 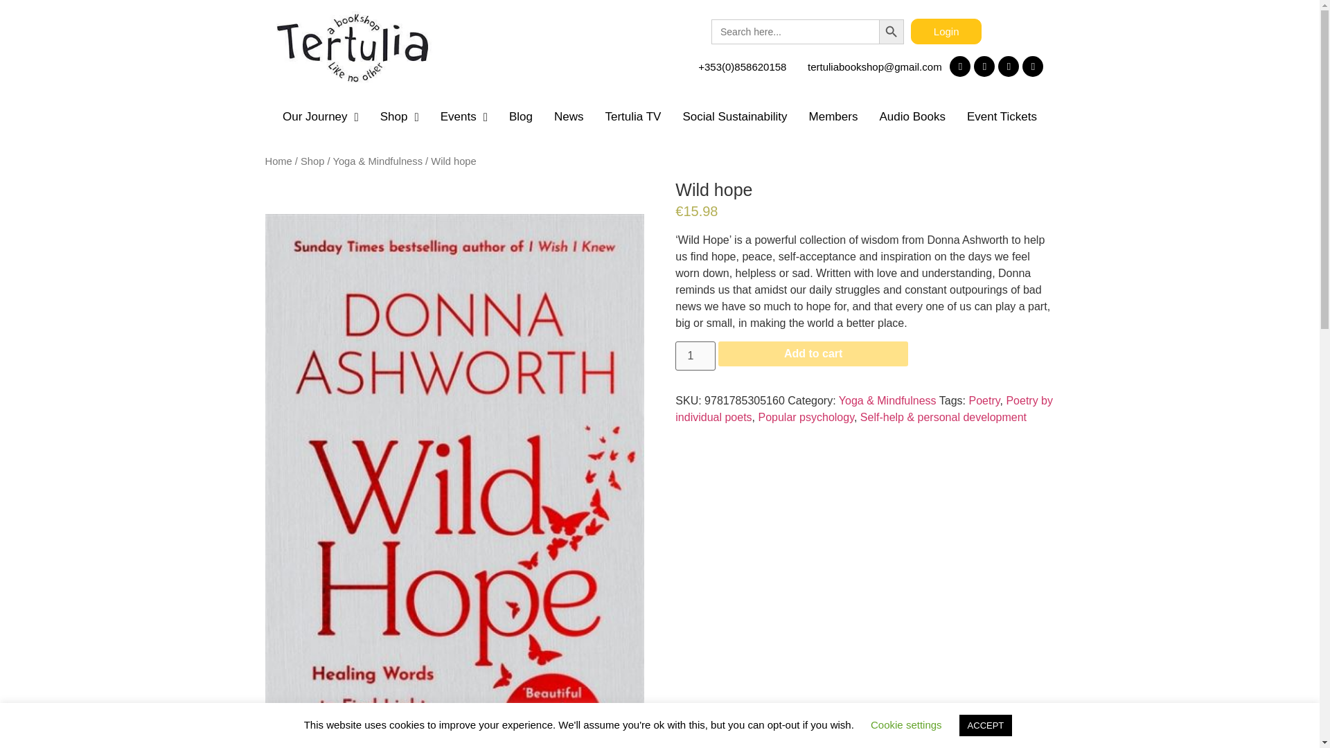 I want to click on Blog, so click(x=520, y=116).